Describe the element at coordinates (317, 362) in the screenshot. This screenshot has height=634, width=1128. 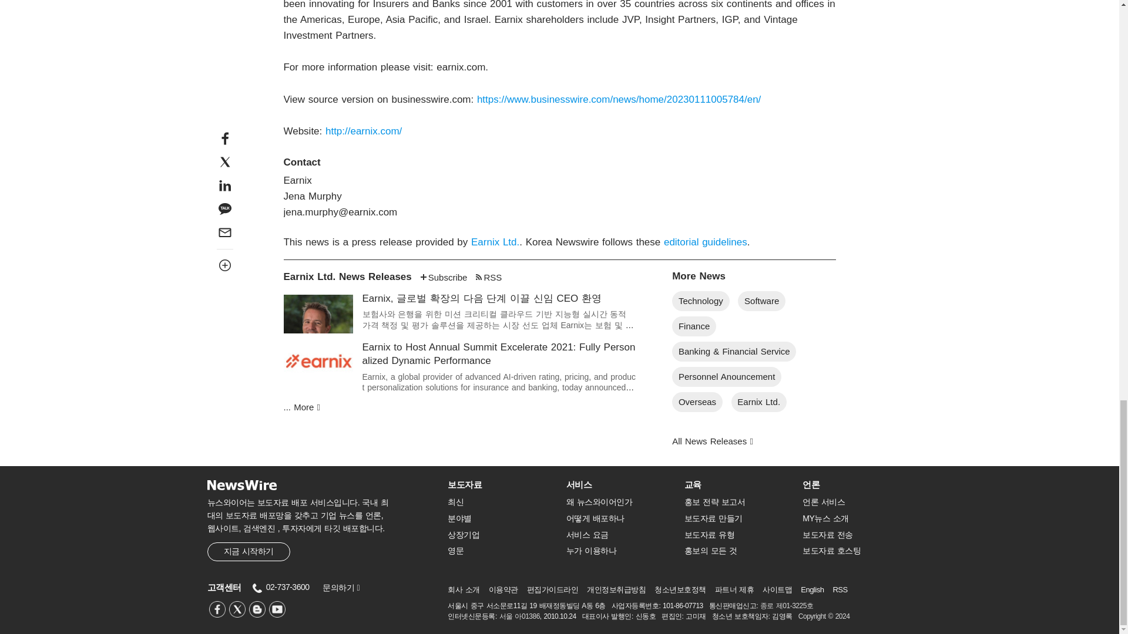
I see `Earnix Ltd. Logo` at that location.